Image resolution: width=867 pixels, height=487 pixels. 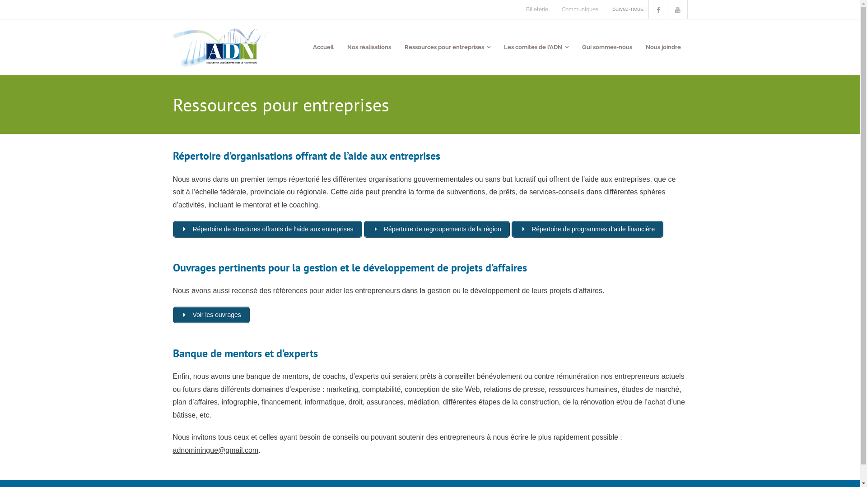 What do you see at coordinates (447, 47) in the screenshot?
I see `Ressources pour entreprises` at bounding box center [447, 47].